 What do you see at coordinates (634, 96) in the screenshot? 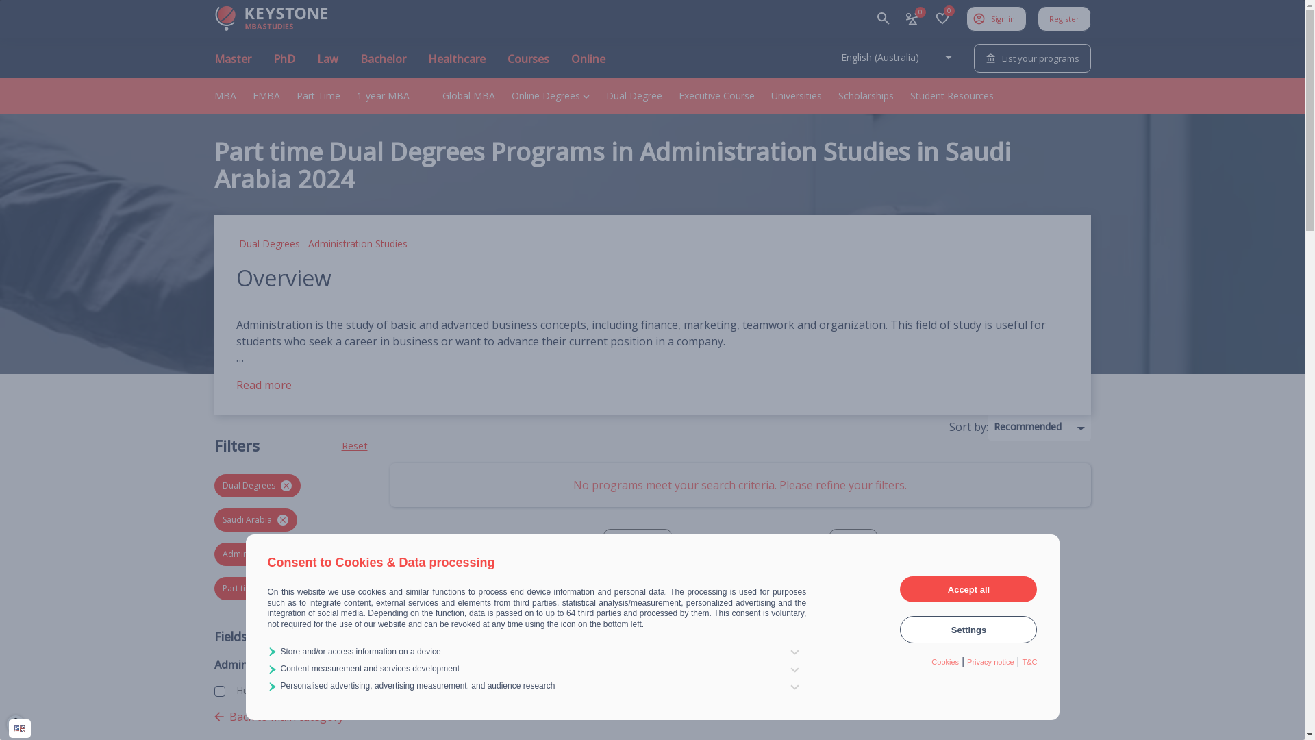
I see `Dual Degree` at bounding box center [634, 96].